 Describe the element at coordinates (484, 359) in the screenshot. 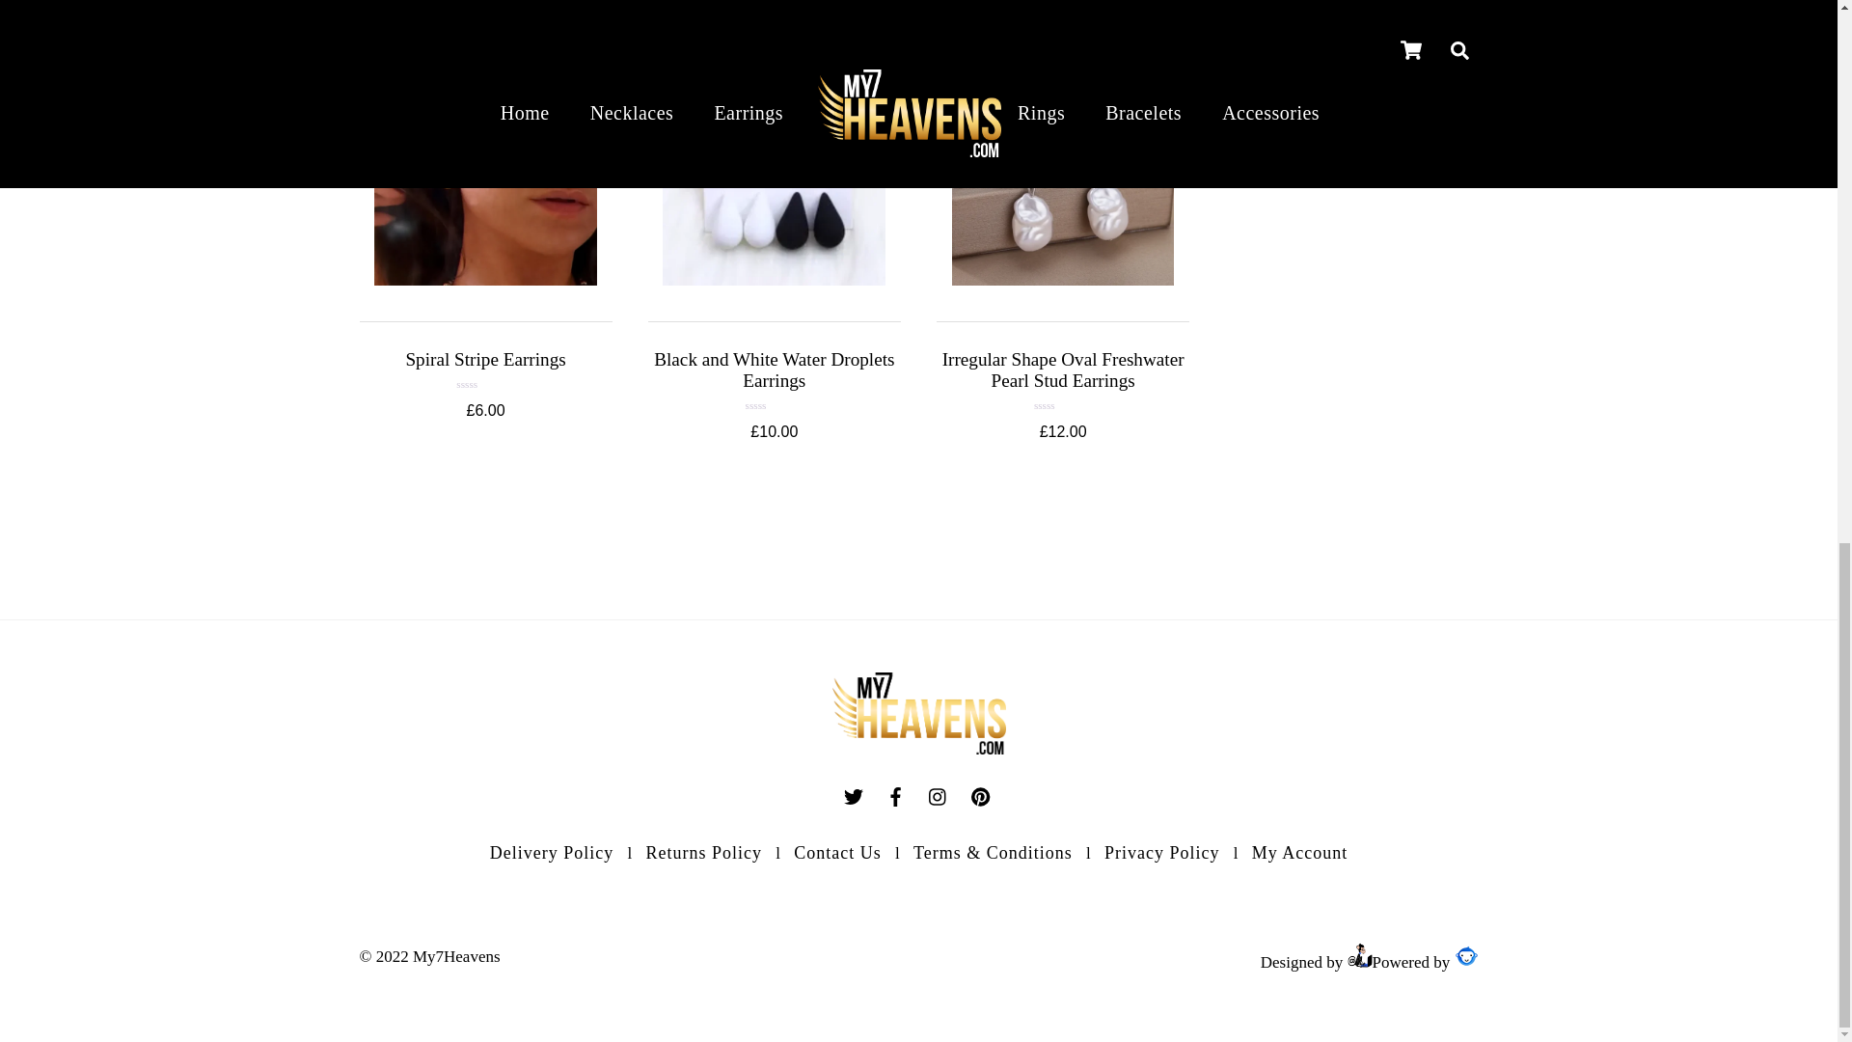

I see `Spiral Stripe Earrings` at that location.